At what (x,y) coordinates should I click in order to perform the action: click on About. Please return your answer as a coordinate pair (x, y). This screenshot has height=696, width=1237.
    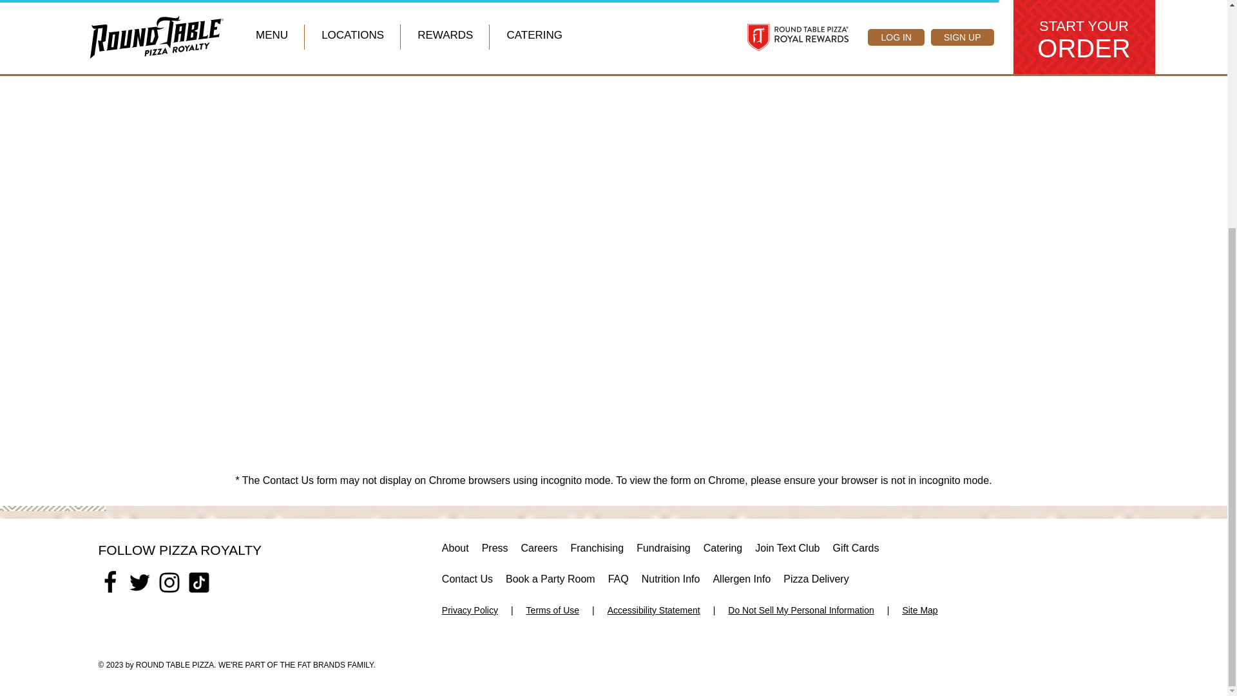
    Looking at the image, I should click on (455, 552).